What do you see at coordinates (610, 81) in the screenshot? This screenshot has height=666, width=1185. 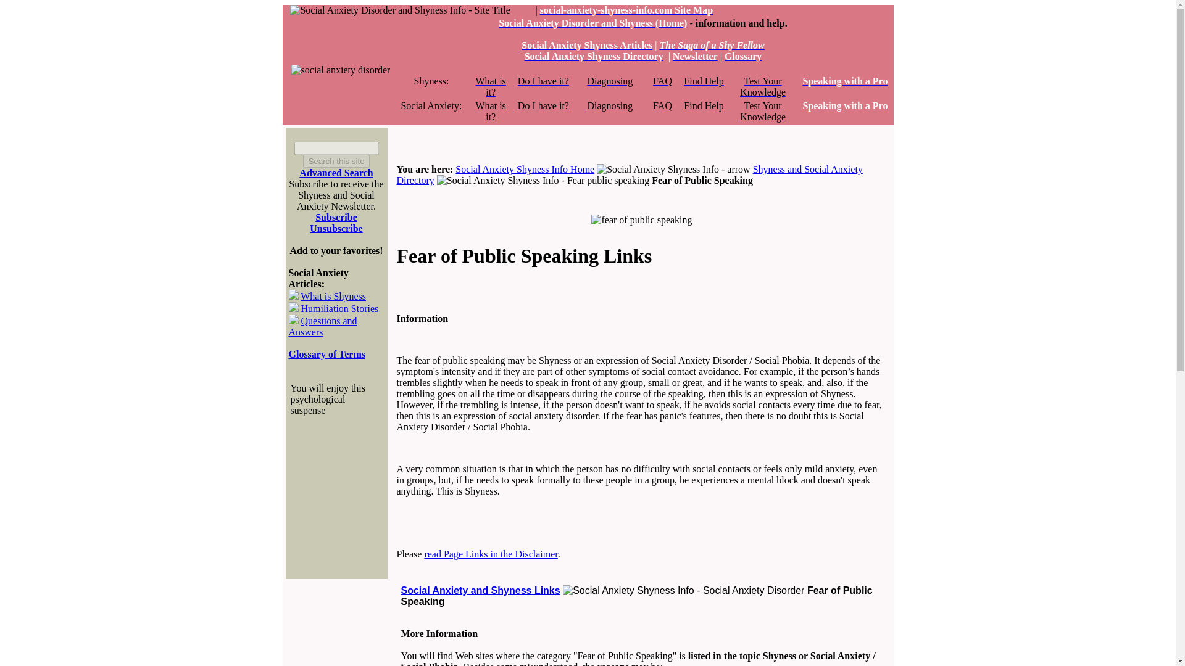 I see `Diagnosing Shyness` at bounding box center [610, 81].